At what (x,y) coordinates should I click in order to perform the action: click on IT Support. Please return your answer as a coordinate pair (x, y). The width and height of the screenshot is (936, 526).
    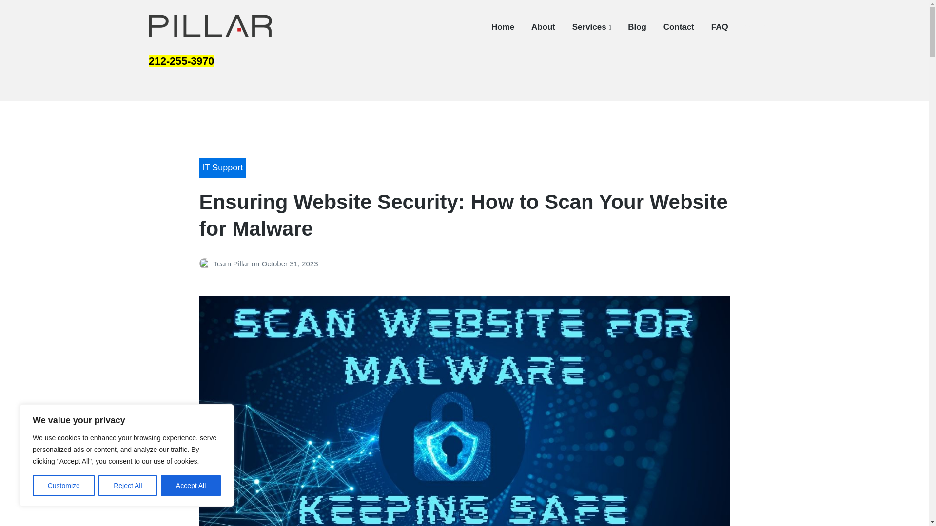
    Looking at the image, I should click on (222, 168).